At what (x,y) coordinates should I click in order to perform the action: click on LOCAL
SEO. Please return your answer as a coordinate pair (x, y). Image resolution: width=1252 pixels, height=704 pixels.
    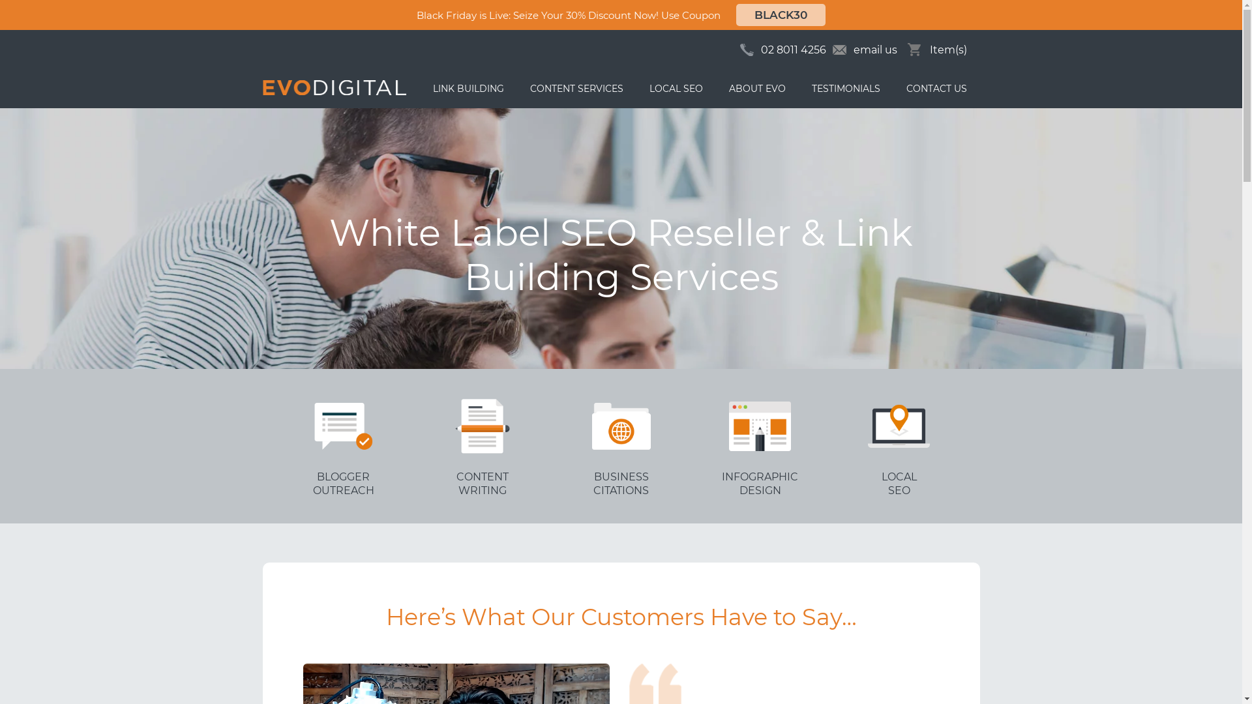
    Looking at the image, I should click on (899, 446).